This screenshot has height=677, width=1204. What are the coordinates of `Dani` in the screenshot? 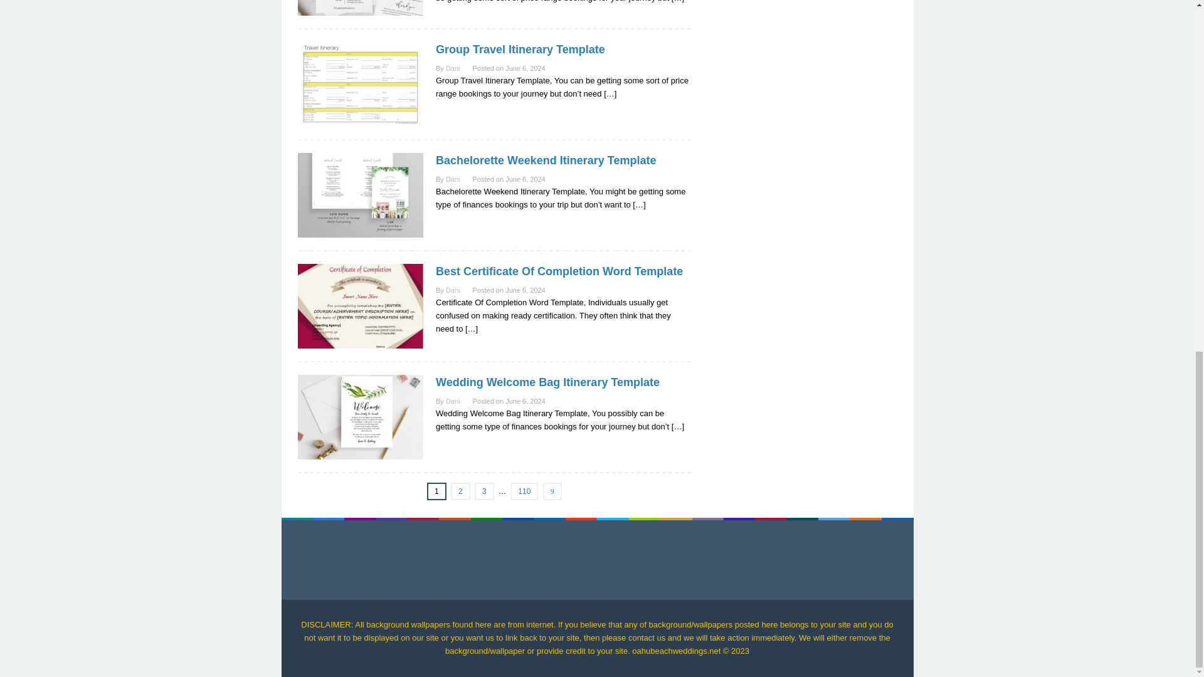 It's located at (453, 68).